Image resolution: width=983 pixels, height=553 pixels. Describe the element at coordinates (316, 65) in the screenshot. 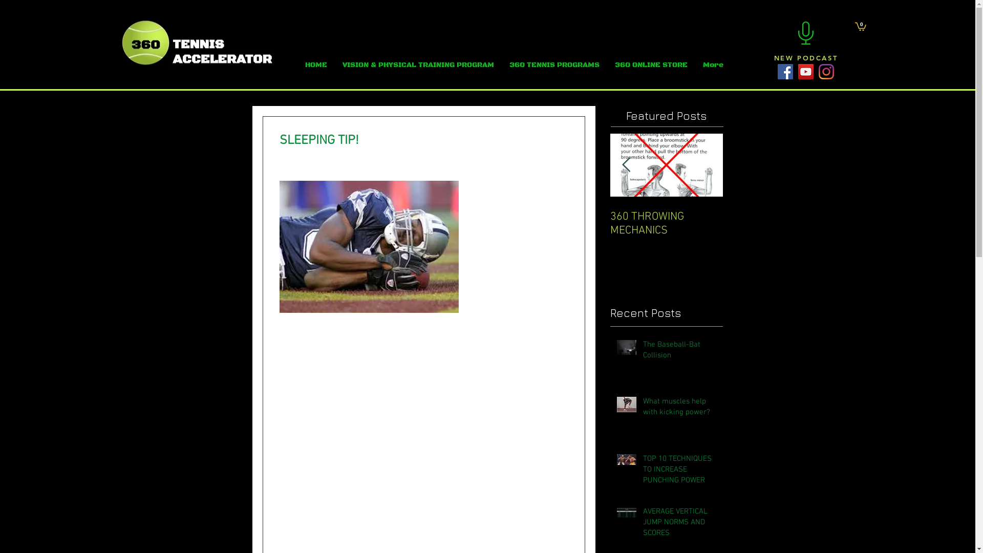

I see `HOME` at that location.